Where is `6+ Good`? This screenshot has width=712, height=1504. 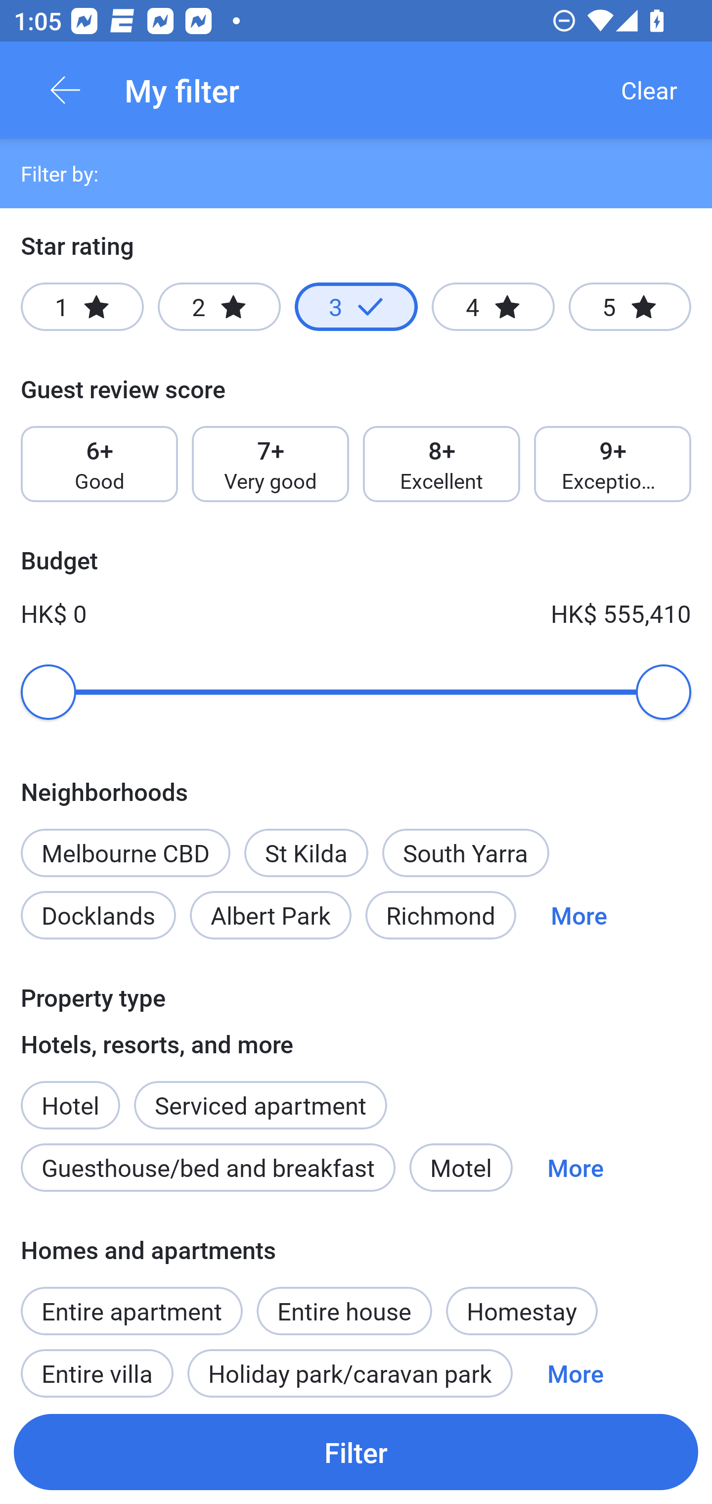
6+ Good is located at coordinates (99, 464).